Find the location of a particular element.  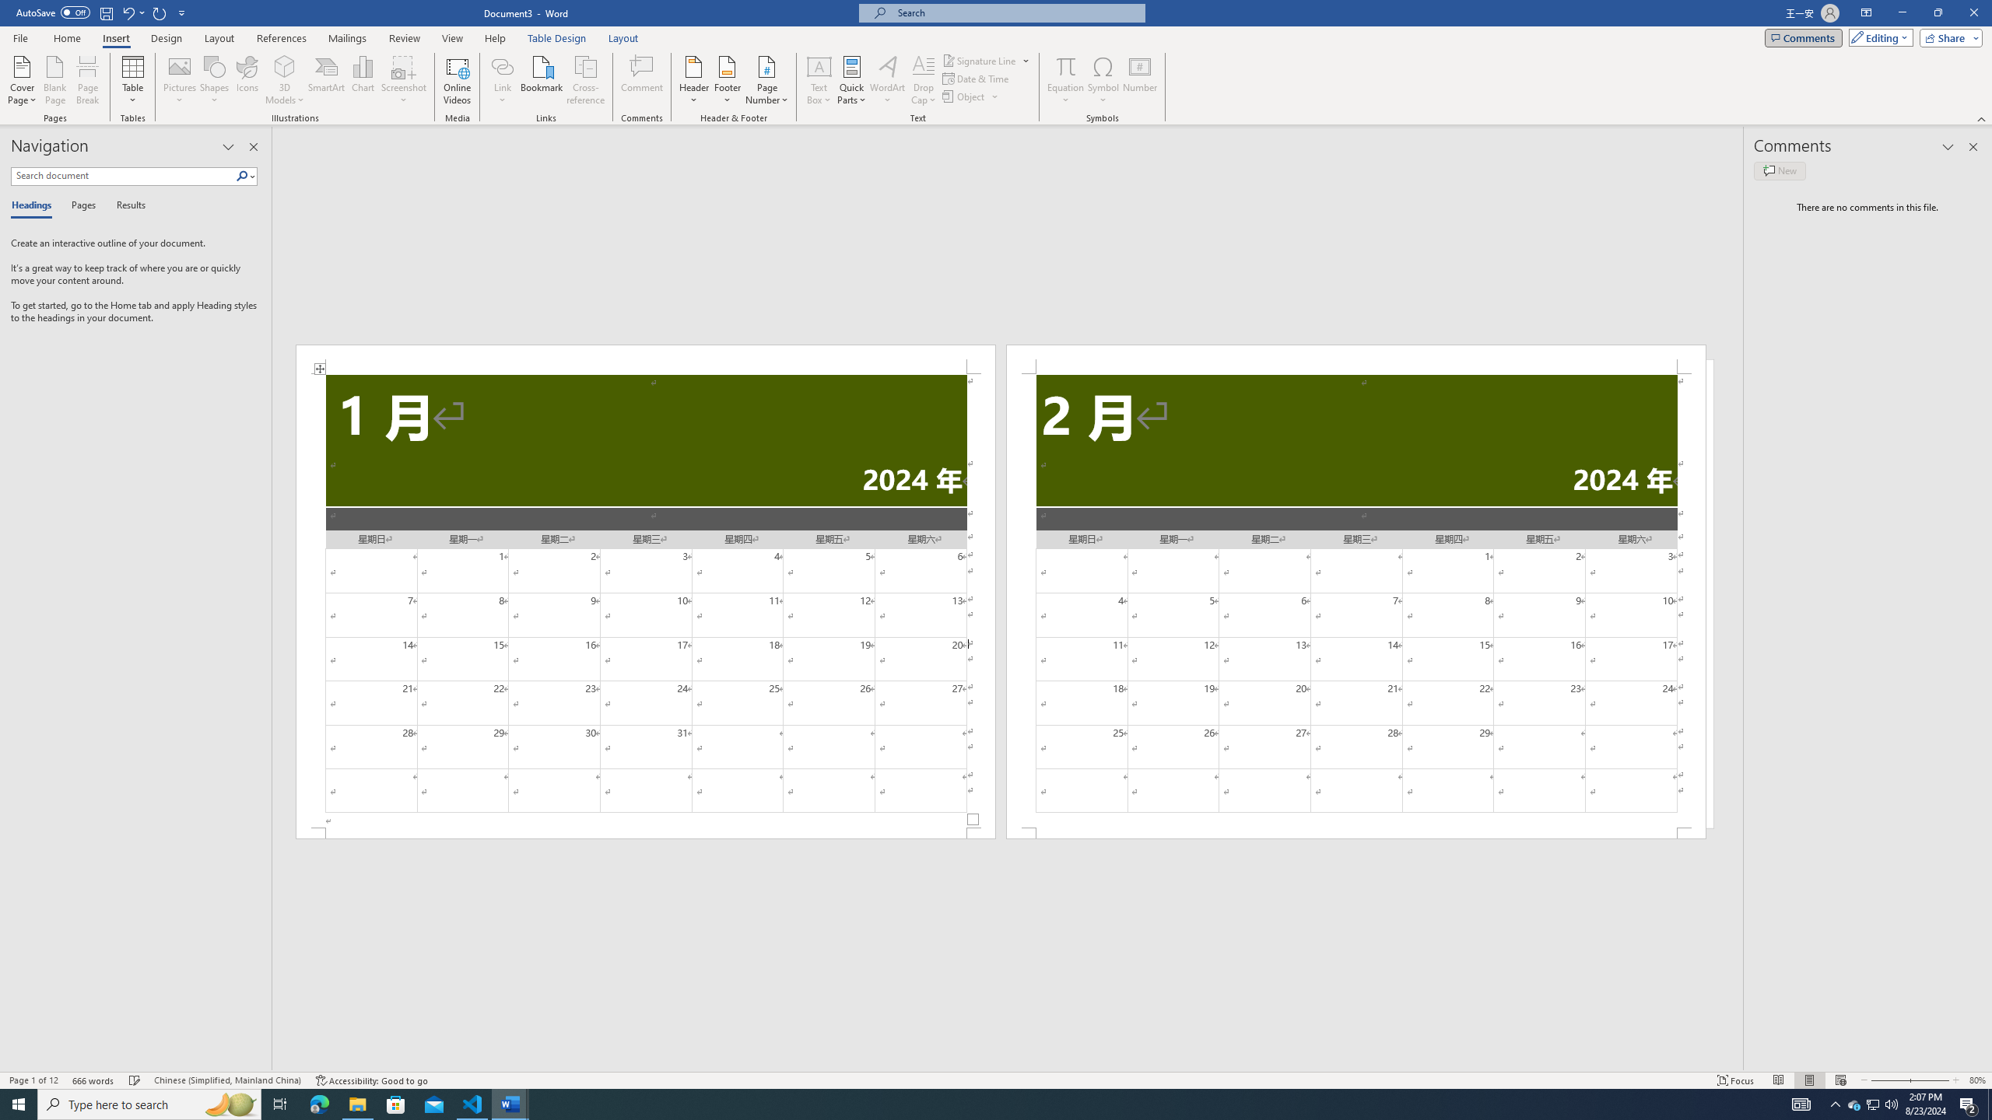

3D Models is located at coordinates (285, 66).